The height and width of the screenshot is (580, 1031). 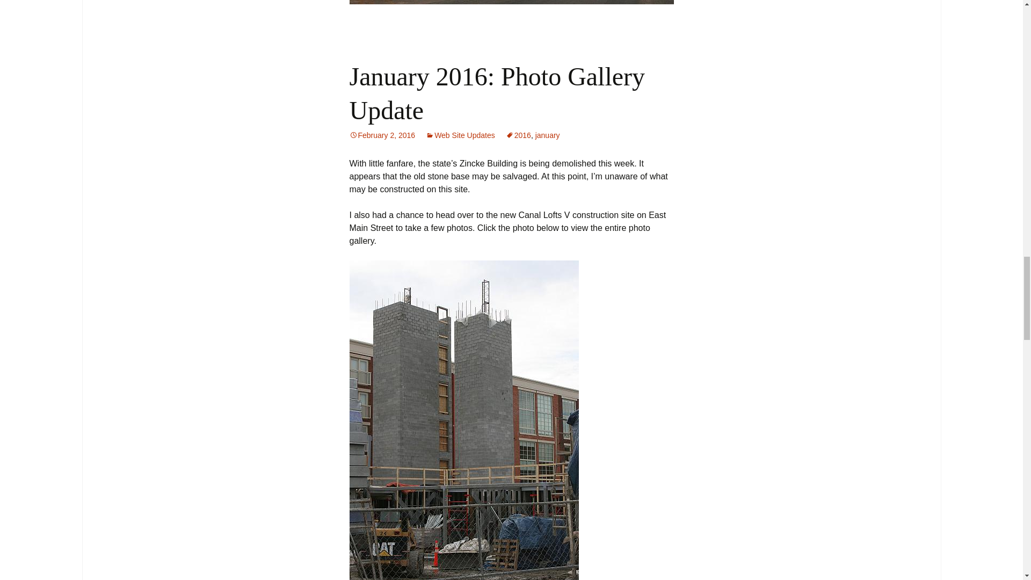 What do you see at coordinates (497, 93) in the screenshot?
I see `January 2016: Photo Gallery Update` at bounding box center [497, 93].